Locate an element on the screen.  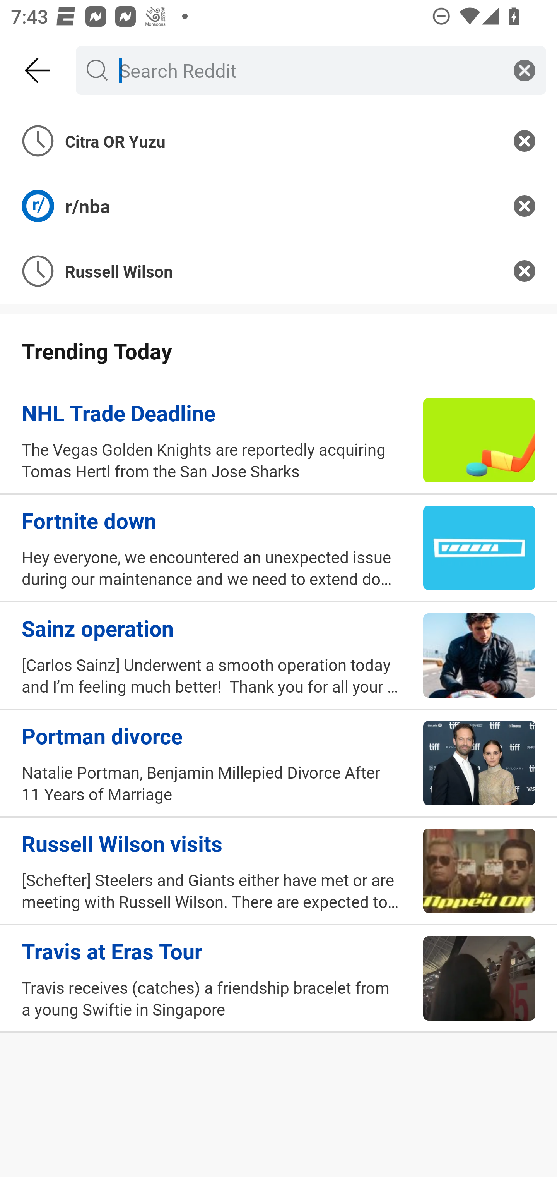
Remove is located at coordinates (525, 206).